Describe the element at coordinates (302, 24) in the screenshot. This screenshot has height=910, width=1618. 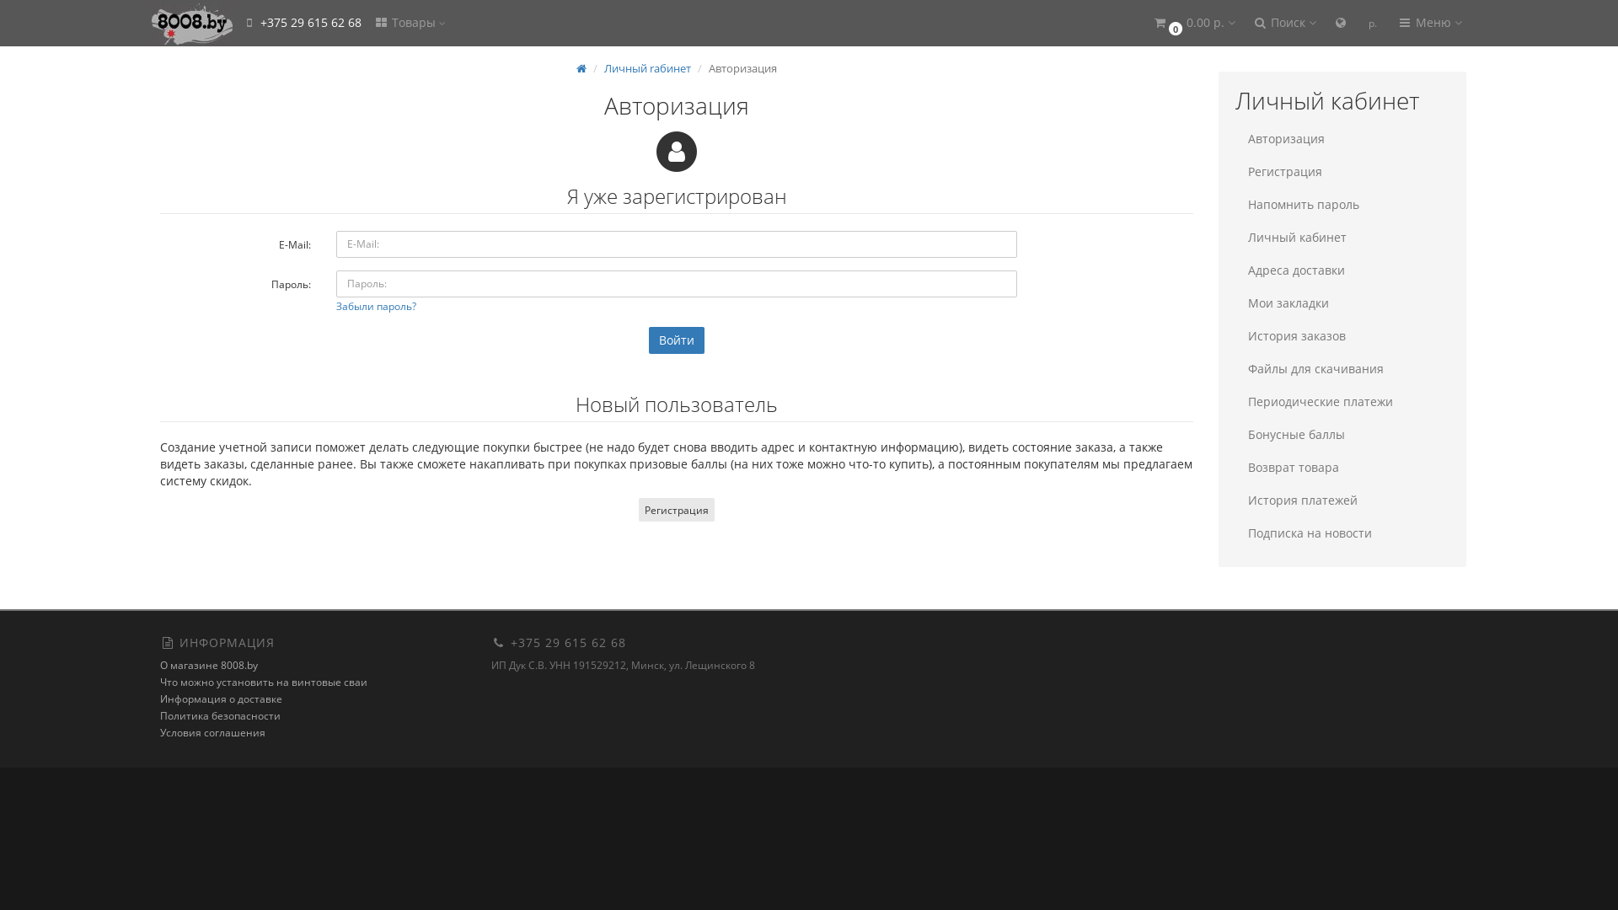
I see `+375 29 615 62 68` at that location.